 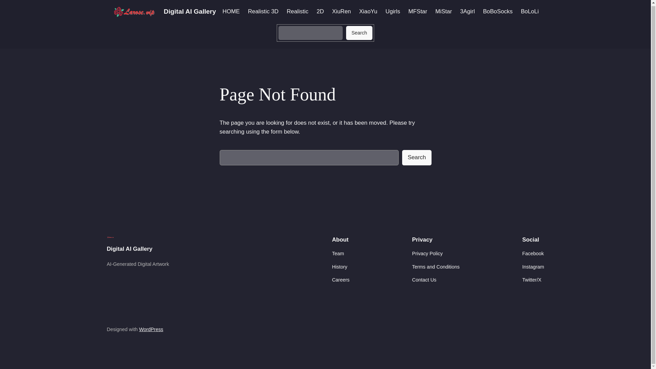 I want to click on Privacy Policy, so click(x=427, y=254).